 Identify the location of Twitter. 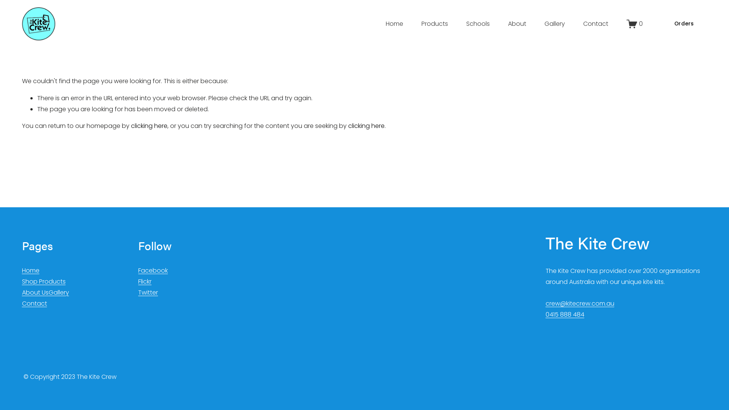
(148, 293).